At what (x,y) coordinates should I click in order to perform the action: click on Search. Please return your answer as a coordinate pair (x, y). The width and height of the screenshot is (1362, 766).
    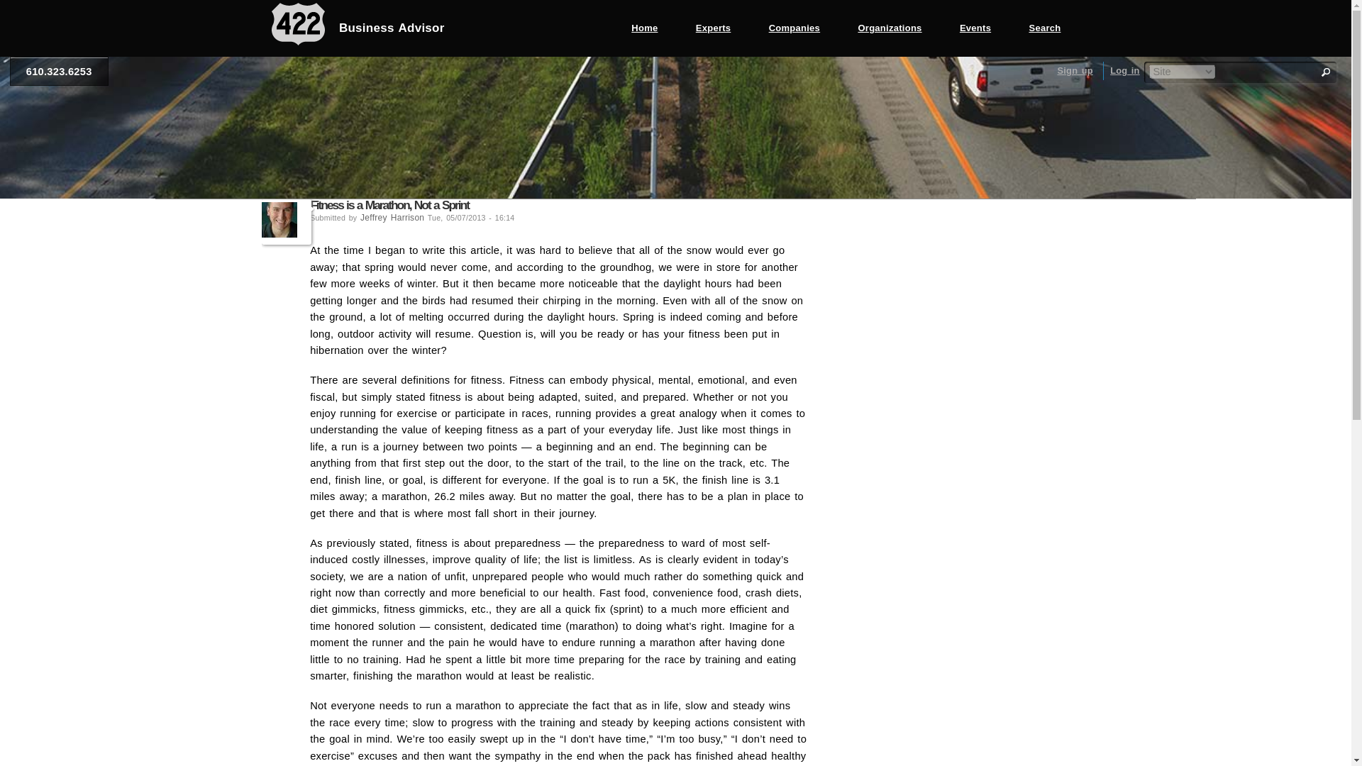
    Looking at the image, I should click on (1325, 72).